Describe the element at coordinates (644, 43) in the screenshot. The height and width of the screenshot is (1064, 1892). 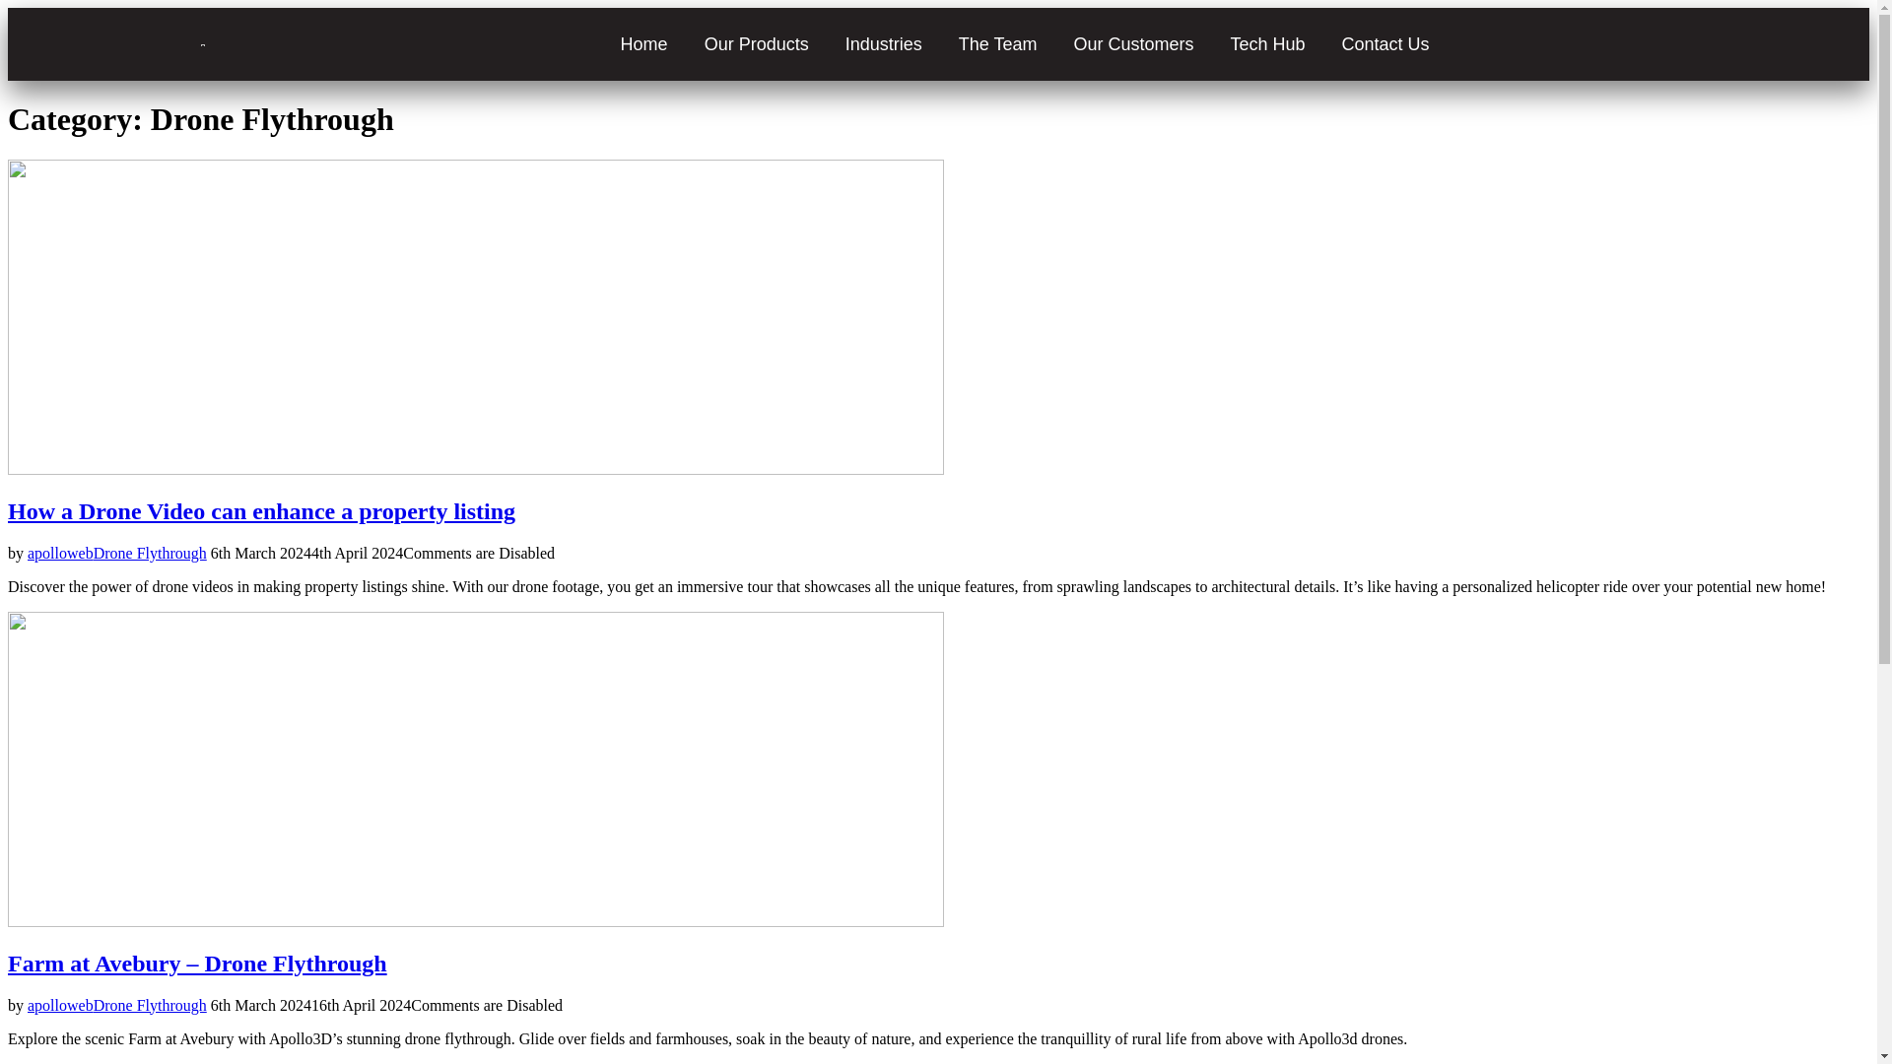
I see `Home` at that location.